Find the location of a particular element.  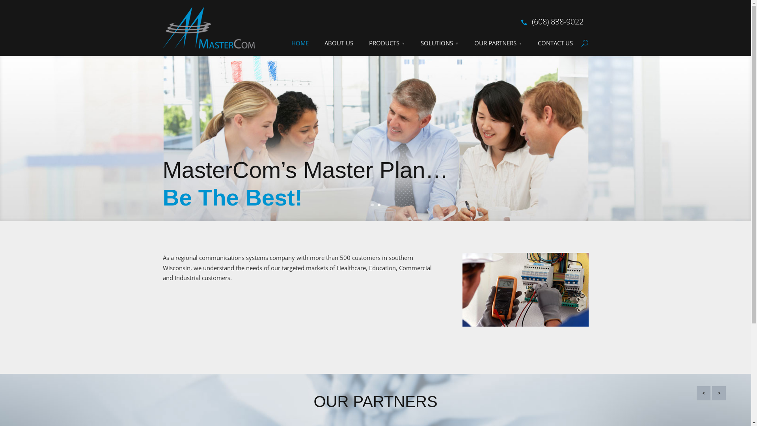

1 is located at coordinates (372, 205).